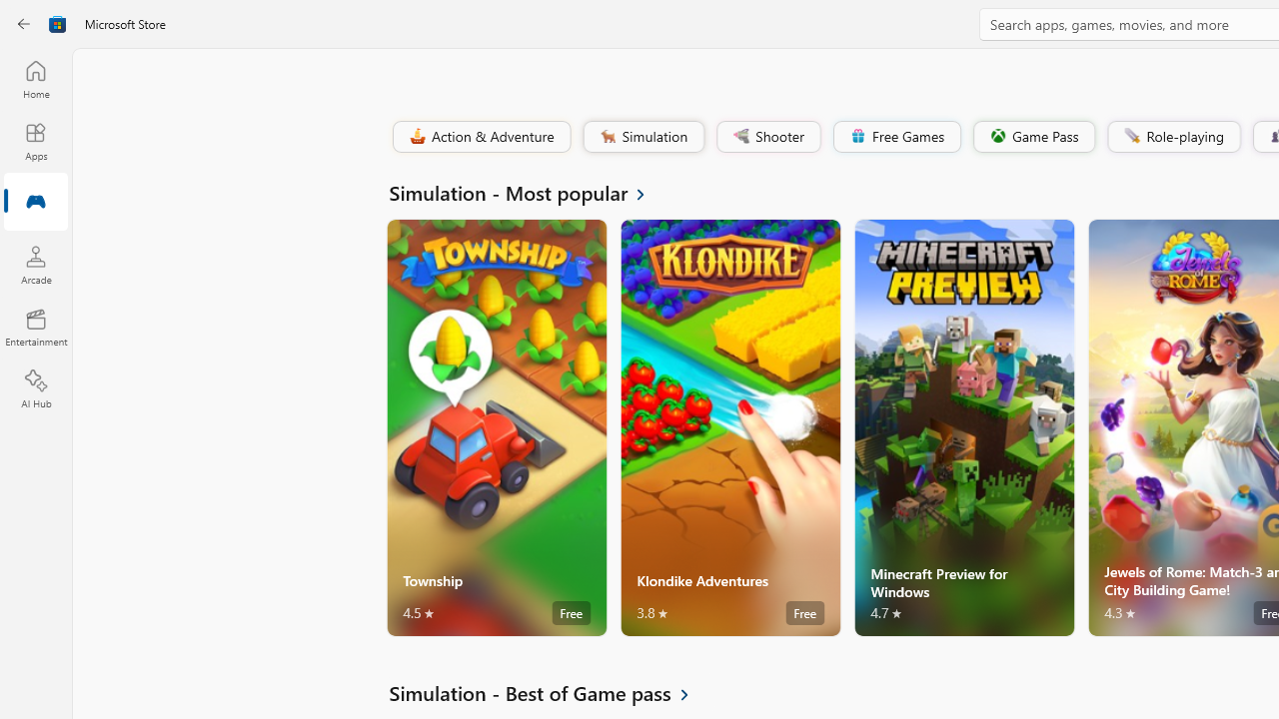 The width and height of the screenshot is (1279, 719). I want to click on Township. Average rating of 4.5 out of five stars. Free  , so click(497, 427).